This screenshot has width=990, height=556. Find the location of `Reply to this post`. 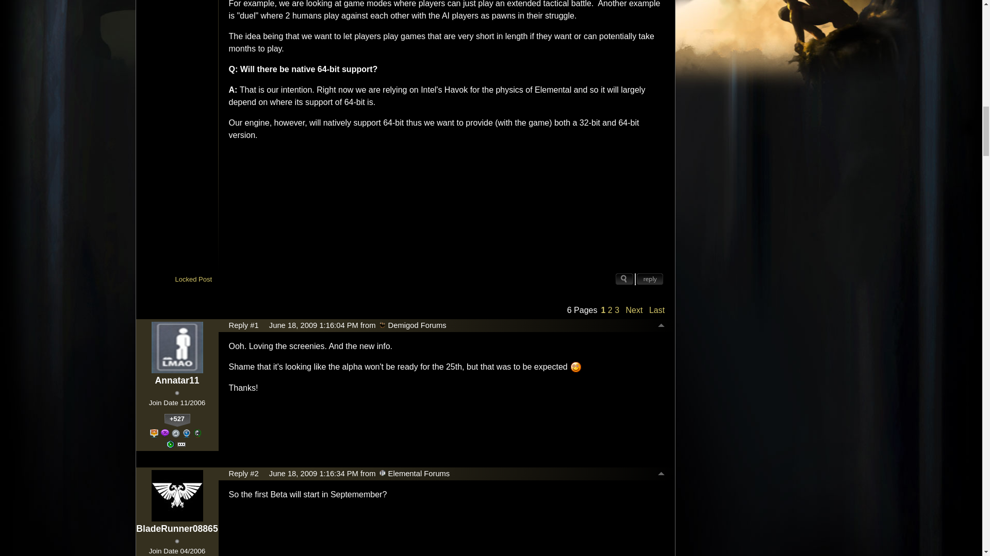

Reply to this post is located at coordinates (650, 279).